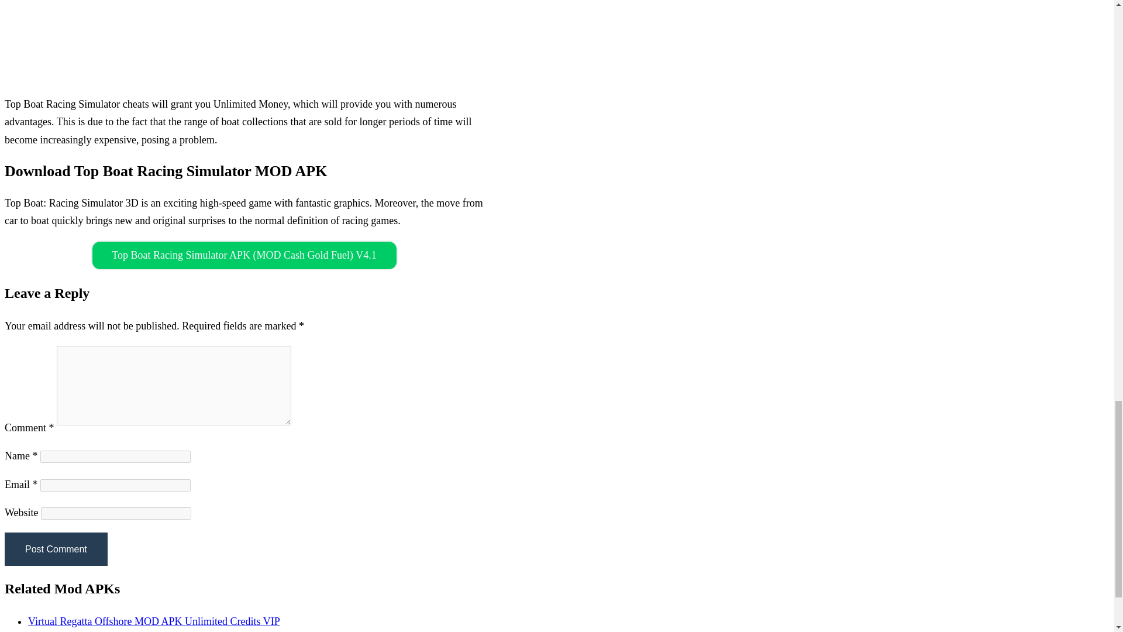  What do you see at coordinates (56, 549) in the screenshot?
I see `Post Comment` at bounding box center [56, 549].